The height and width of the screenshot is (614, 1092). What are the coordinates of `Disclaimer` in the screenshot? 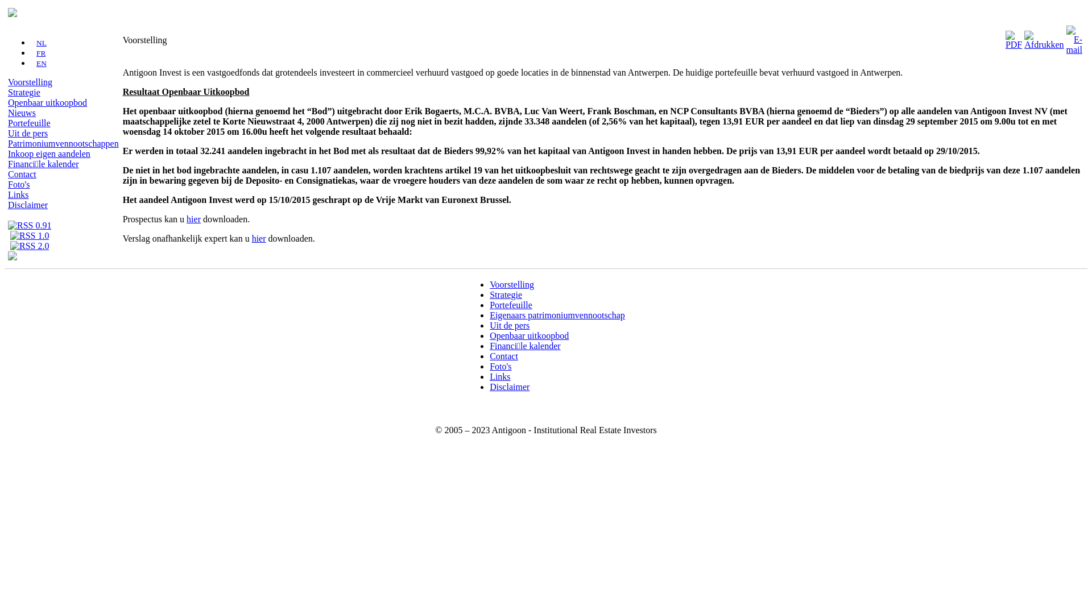 It's located at (28, 205).